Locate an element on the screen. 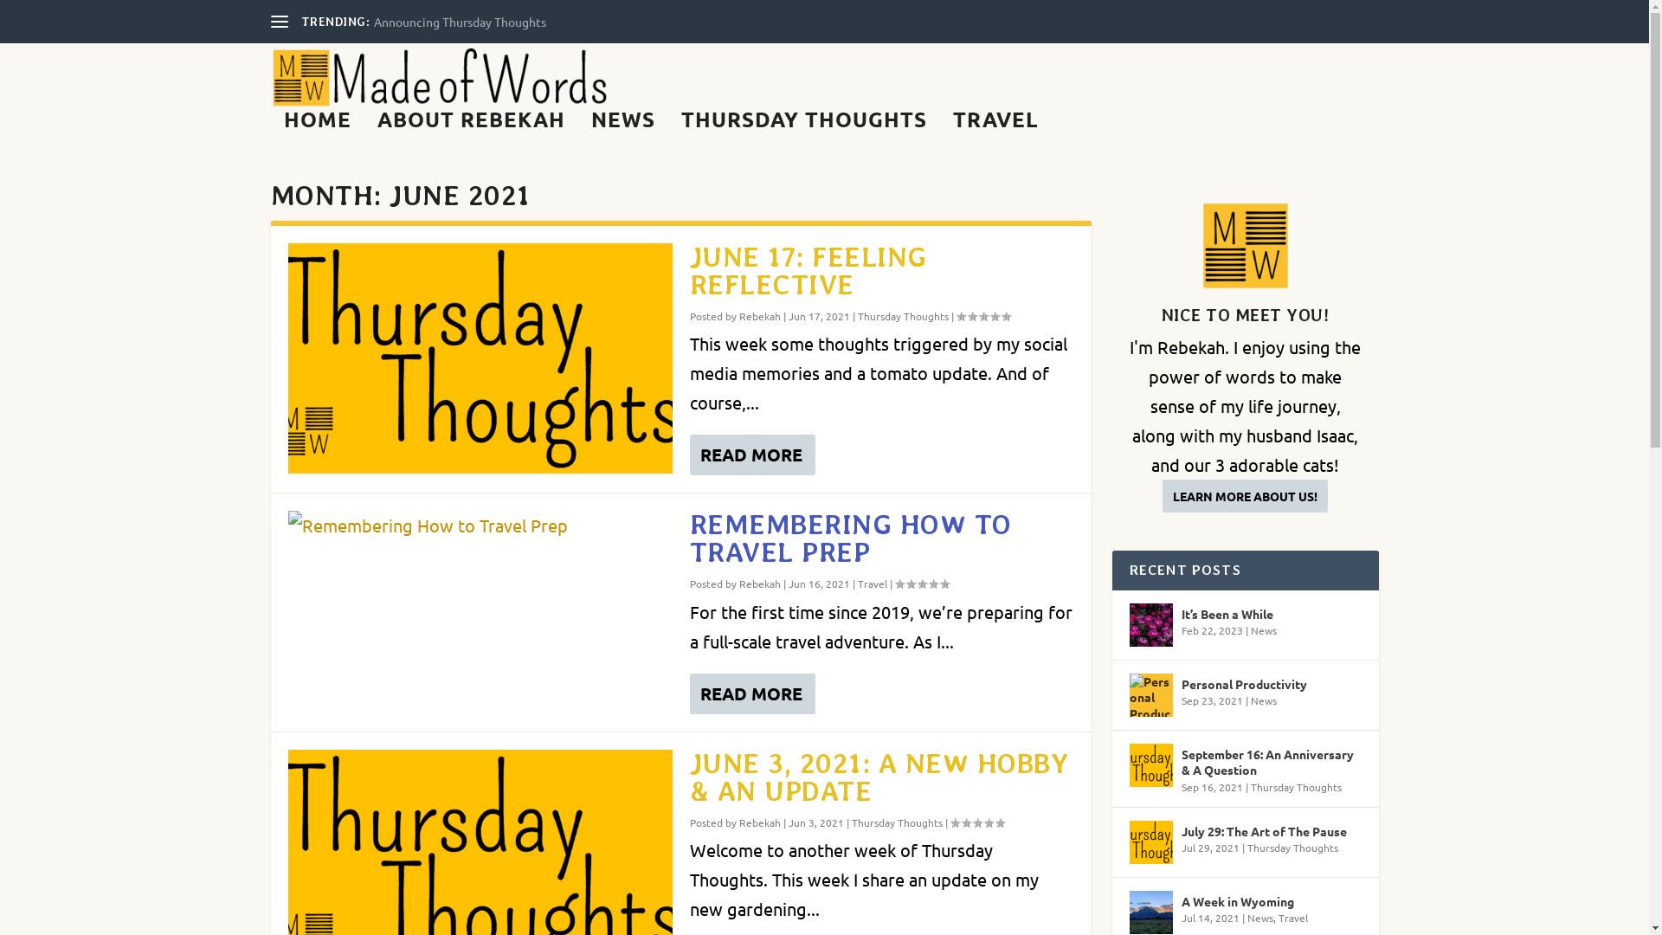 The image size is (1662, 935). JUNE 3, 2021: A NEW HOBBY & AN UPDATE is located at coordinates (879, 777).